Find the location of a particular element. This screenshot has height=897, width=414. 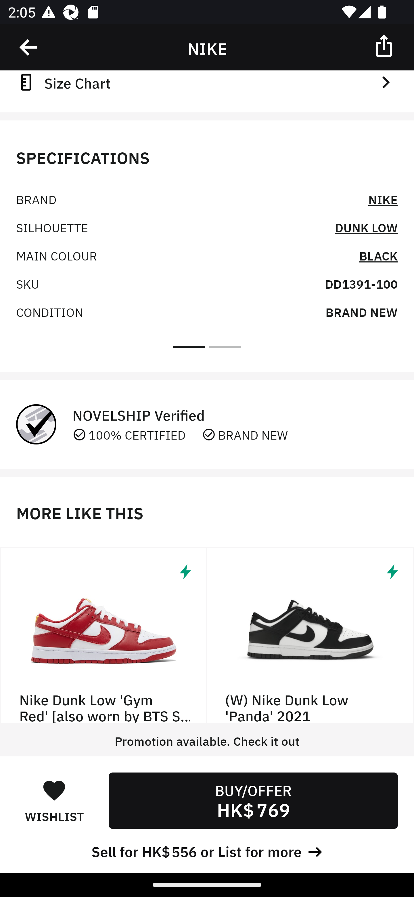

NIKE is located at coordinates (383, 199).